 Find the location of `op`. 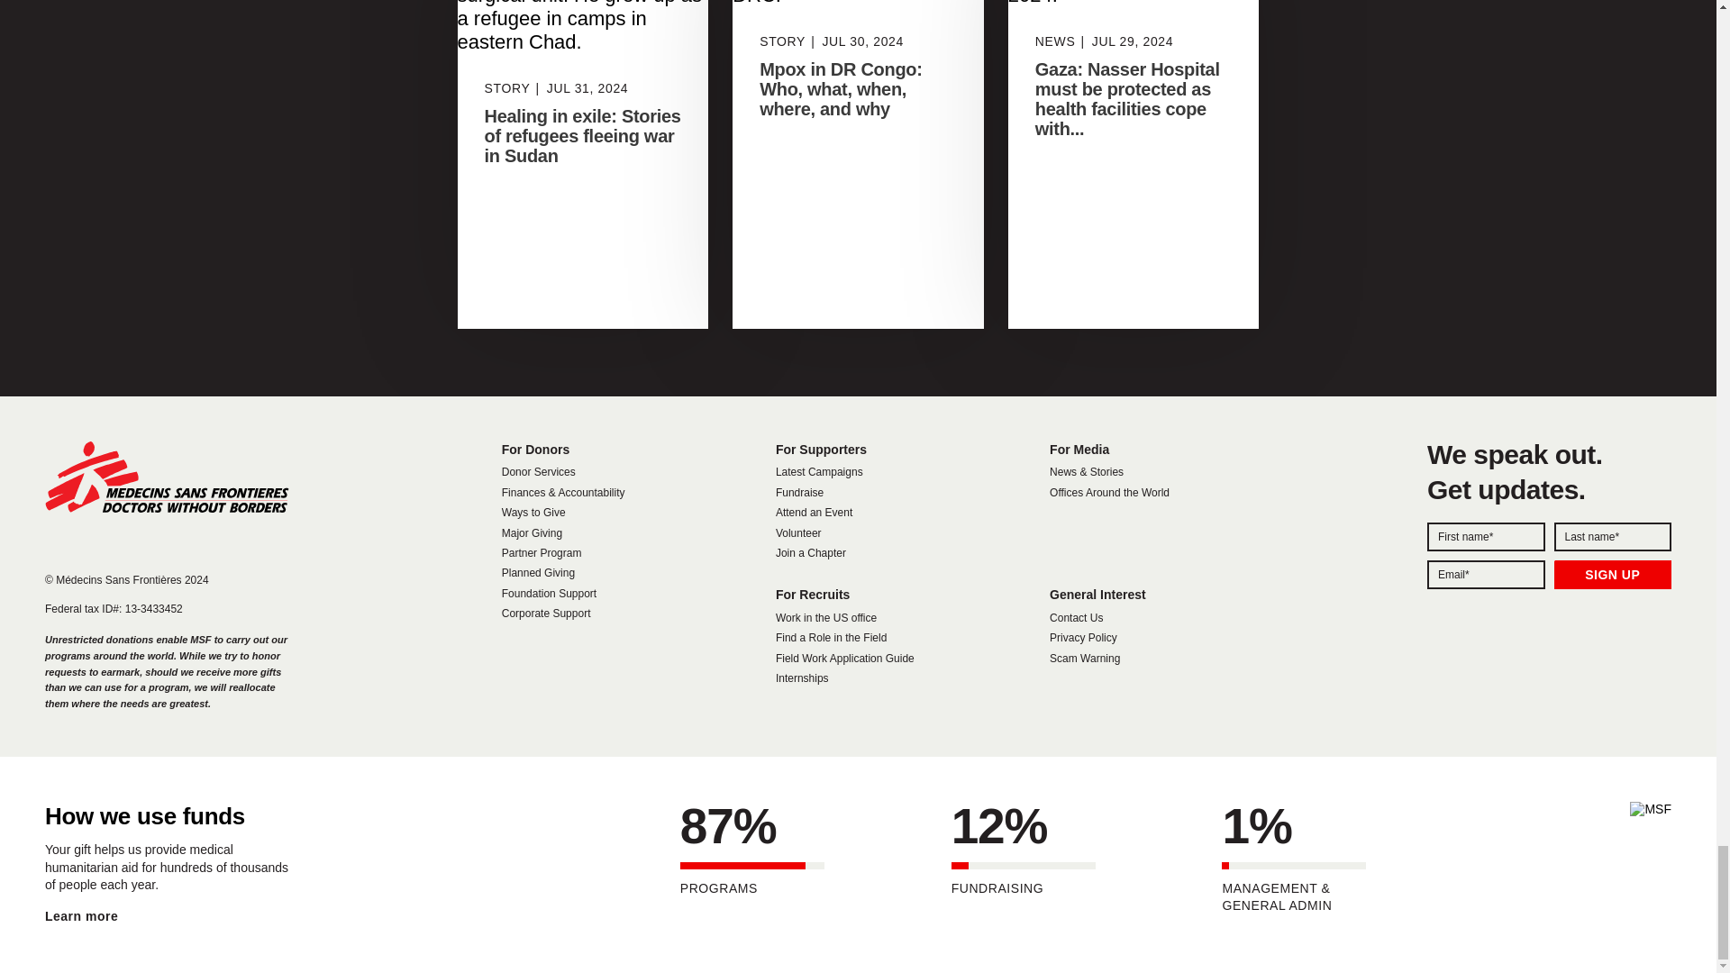

op is located at coordinates (1612, 575).